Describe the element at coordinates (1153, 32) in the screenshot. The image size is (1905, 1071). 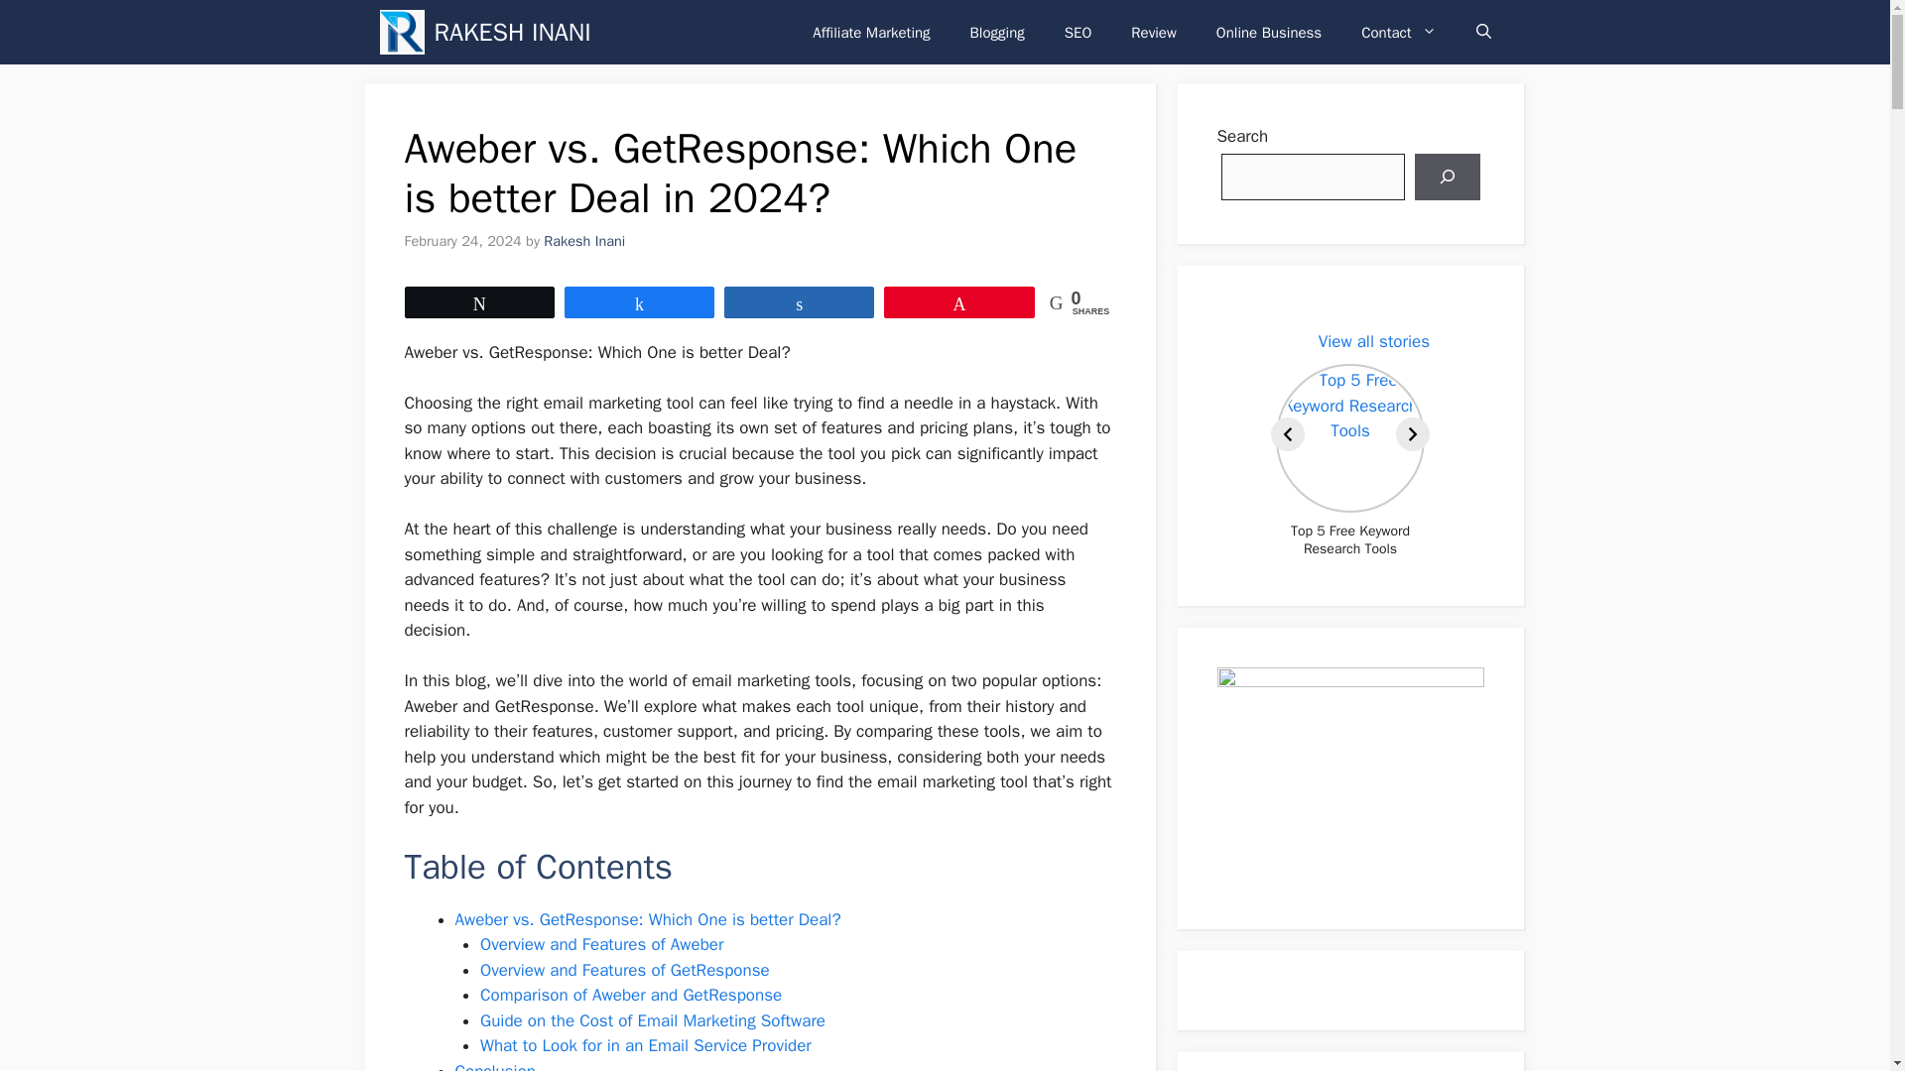
I see `Review` at that location.